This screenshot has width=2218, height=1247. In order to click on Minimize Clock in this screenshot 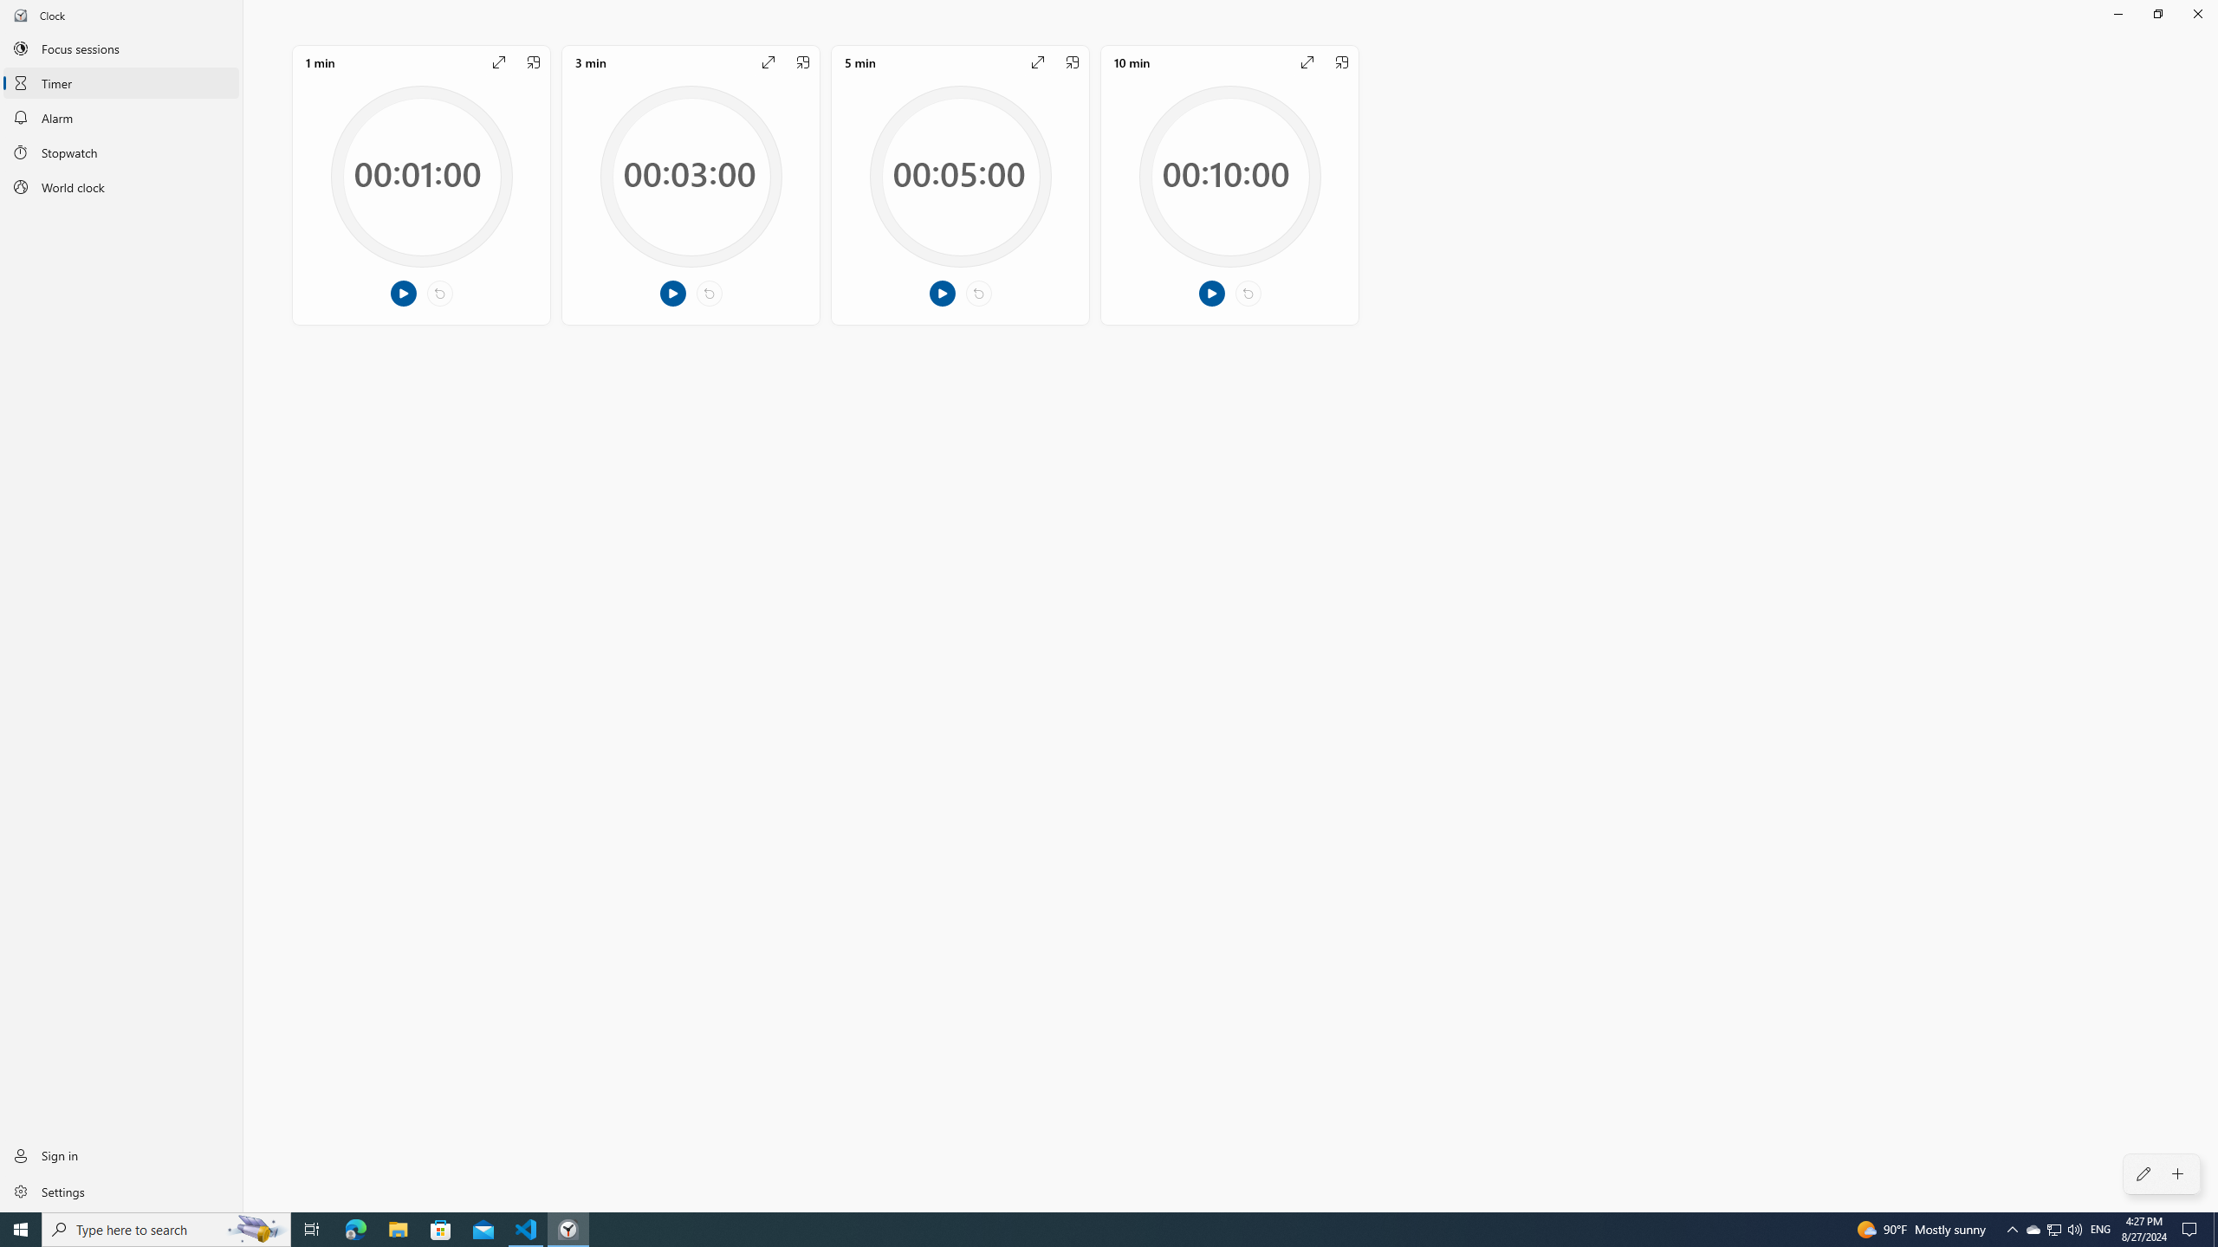, I will do `click(2117, 14)`.